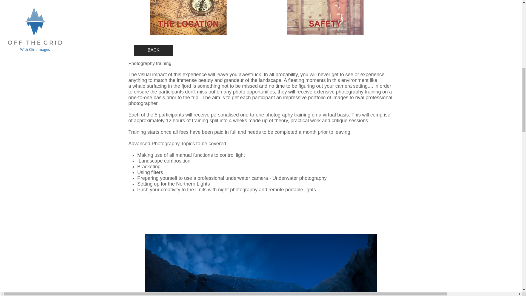 Image resolution: width=526 pixels, height=296 pixels. What do you see at coordinates (153, 50) in the screenshot?
I see `BACK` at bounding box center [153, 50].